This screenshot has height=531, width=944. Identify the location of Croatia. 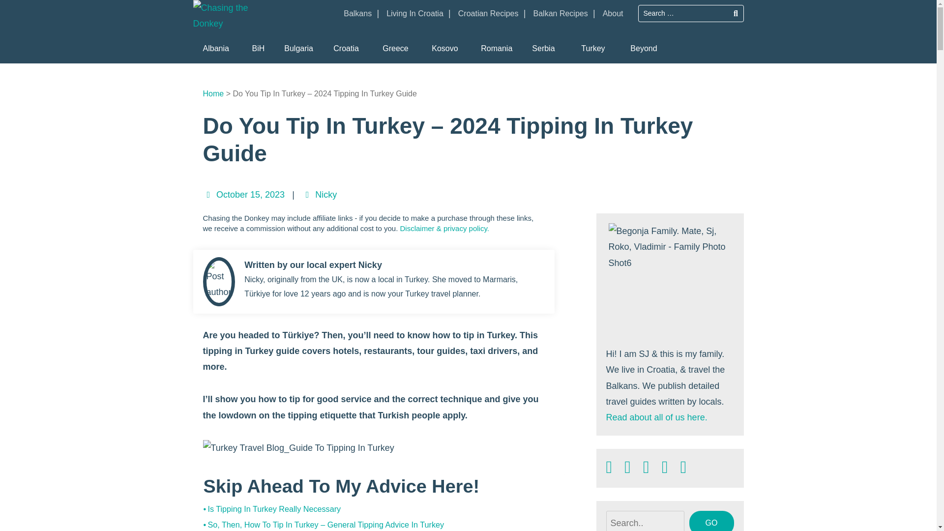
(346, 49).